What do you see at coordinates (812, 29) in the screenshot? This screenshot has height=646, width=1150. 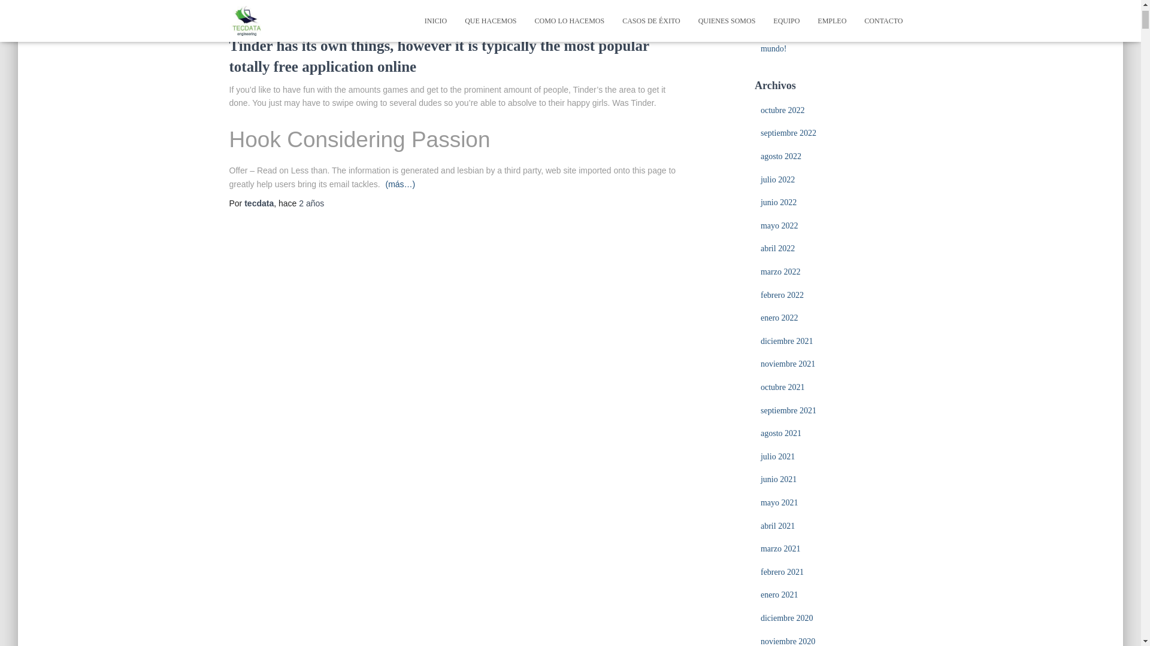 I see `Un comentarista de WordPress` at bounding box center [812, 29].